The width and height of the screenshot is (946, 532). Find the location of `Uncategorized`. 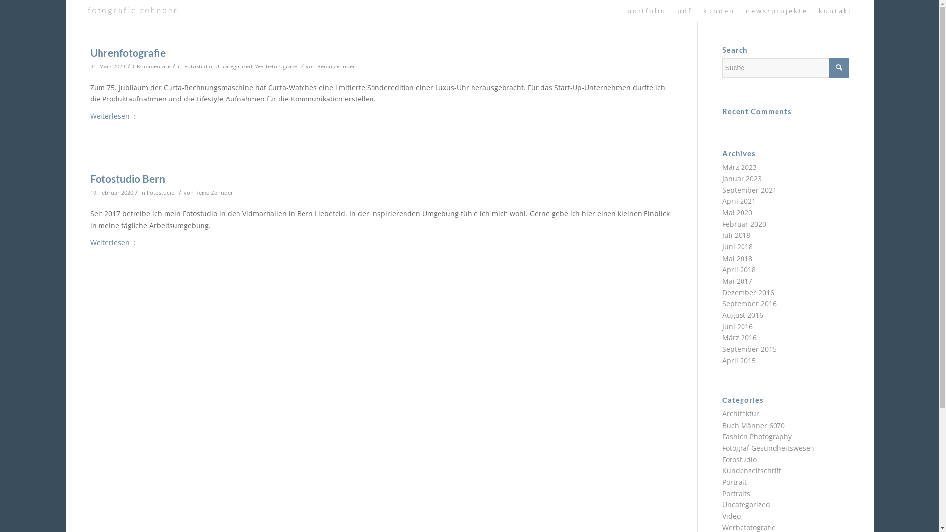

Uncategorized is located at coordinates (746, 504).